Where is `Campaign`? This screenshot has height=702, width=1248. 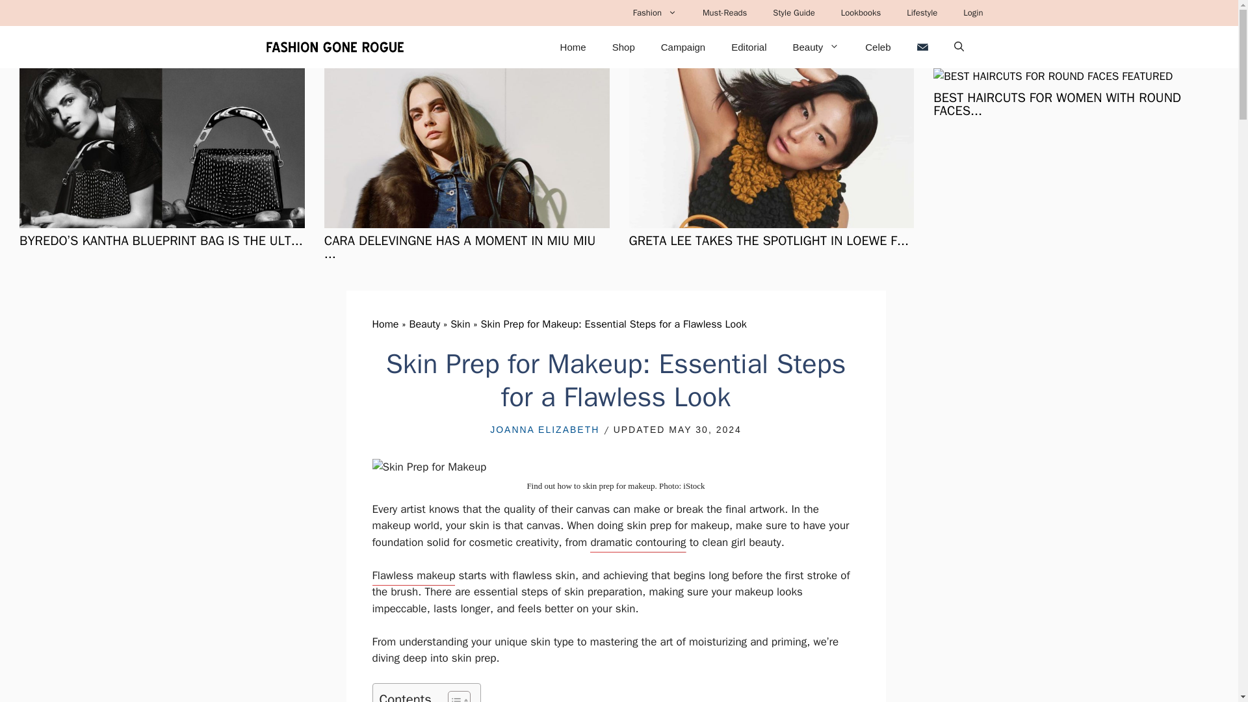 Campaign is located at coordinates (682, 47).